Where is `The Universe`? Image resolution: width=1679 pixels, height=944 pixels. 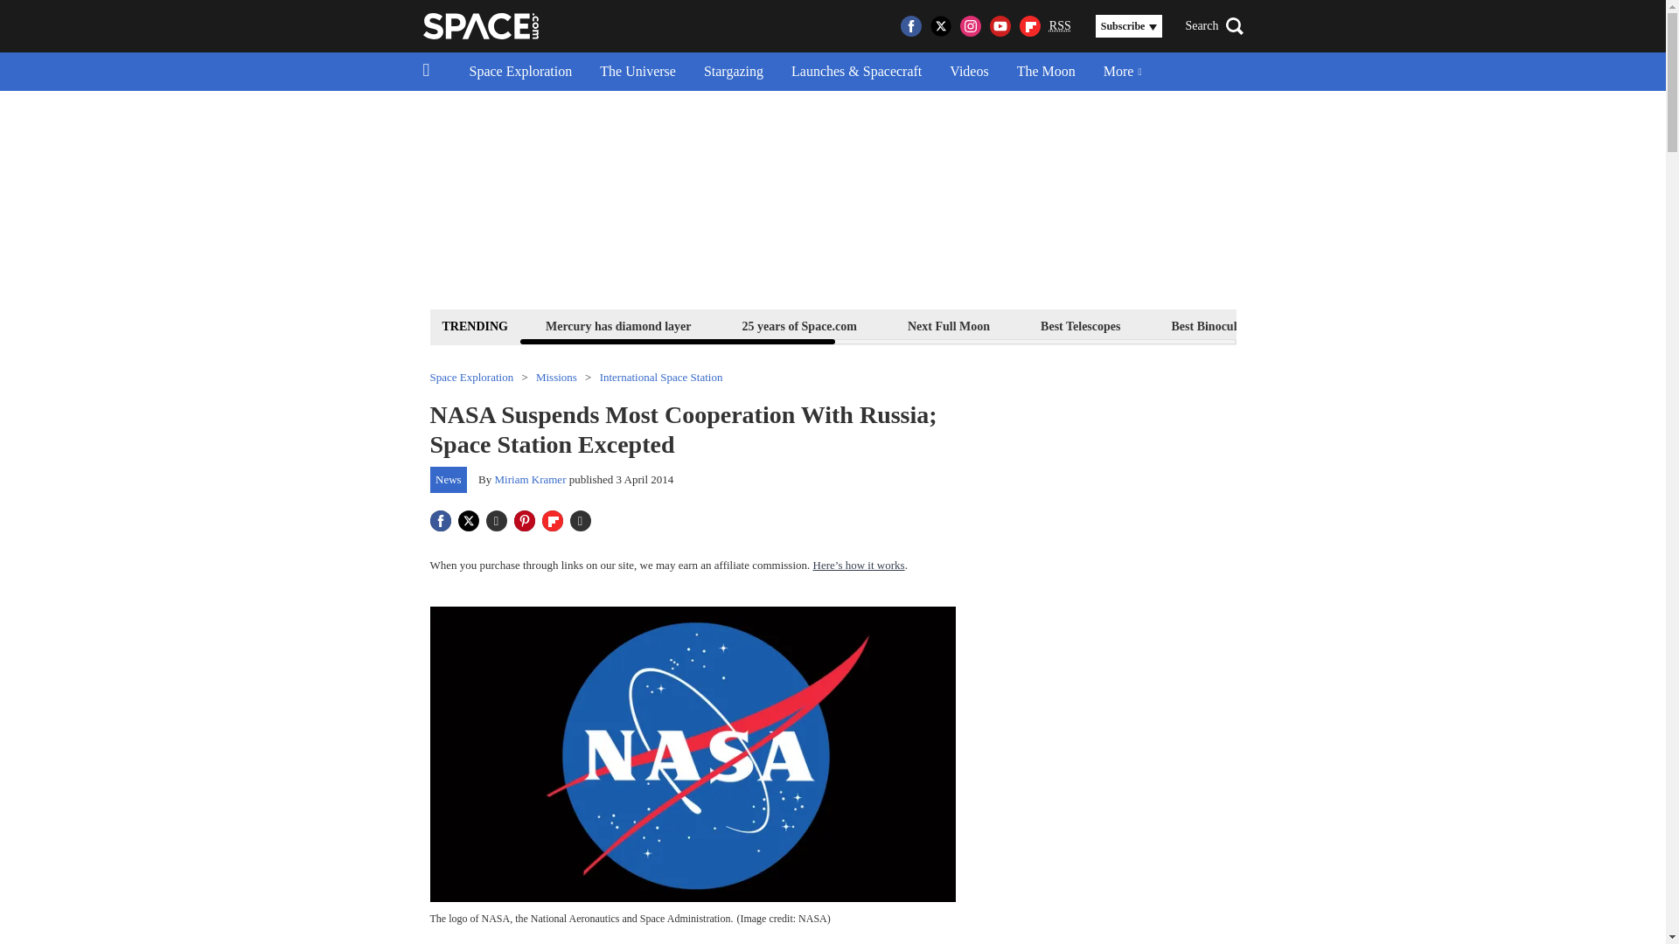 The Universe is located at coordinates (638, 72).